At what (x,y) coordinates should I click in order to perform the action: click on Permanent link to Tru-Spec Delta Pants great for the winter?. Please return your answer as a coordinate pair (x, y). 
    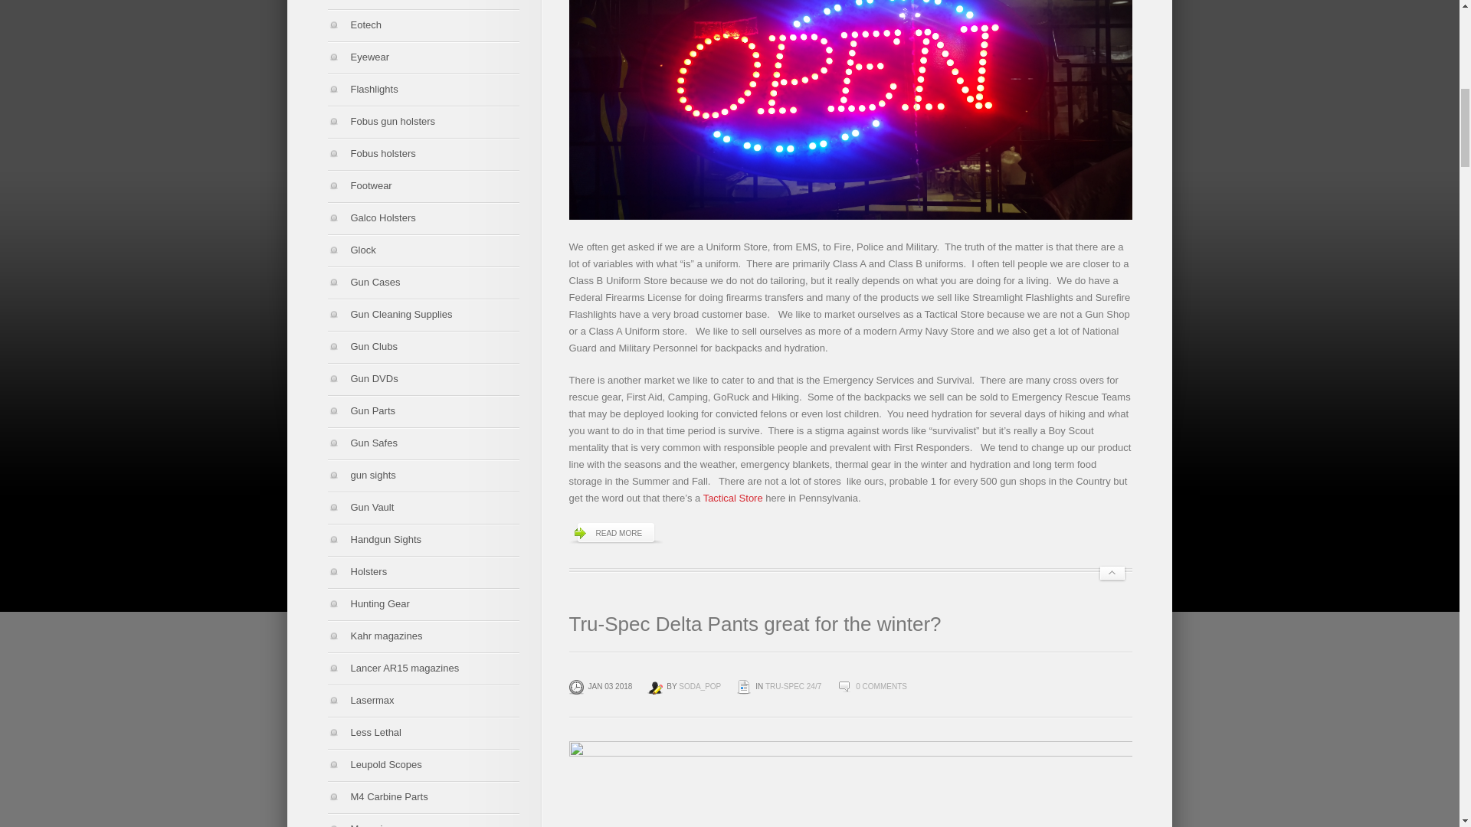
    Looking at the image, I should click on (754, 624).